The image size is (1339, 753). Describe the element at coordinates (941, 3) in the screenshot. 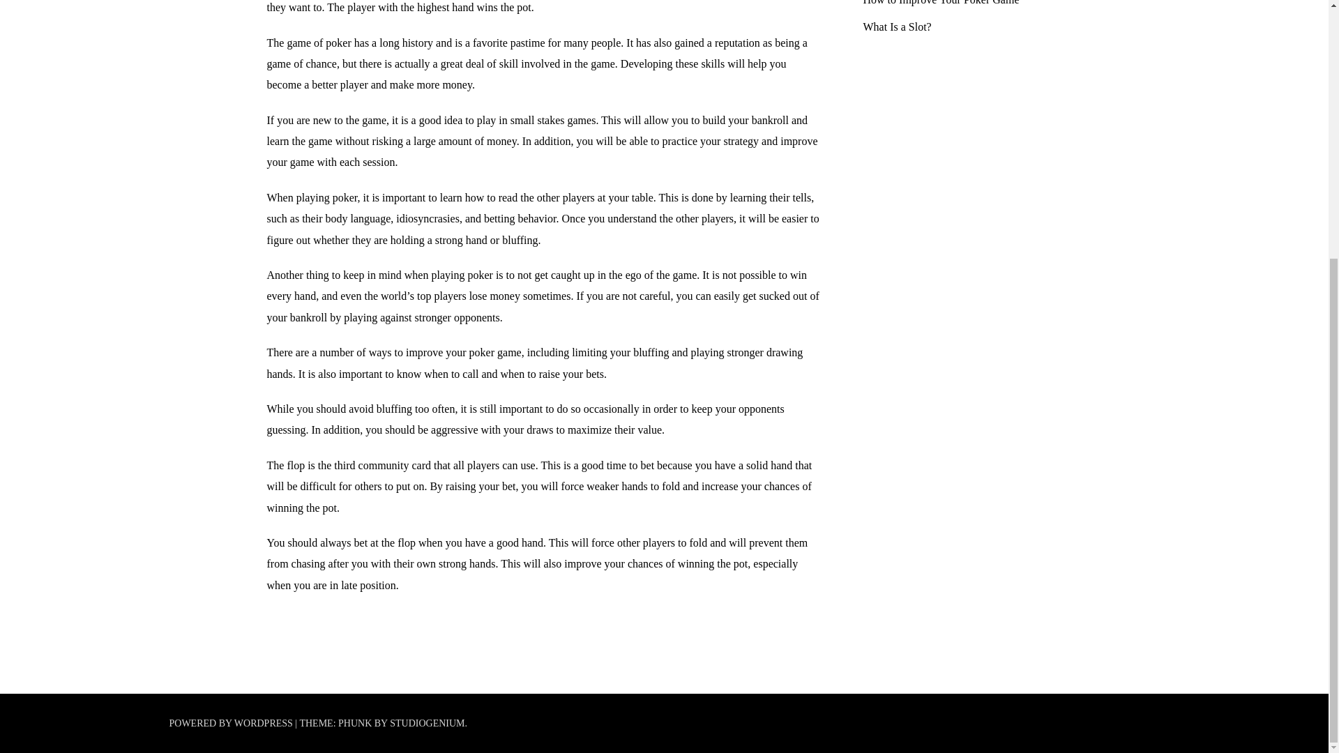

I see `How to Improve Your Poker Game` at that location.